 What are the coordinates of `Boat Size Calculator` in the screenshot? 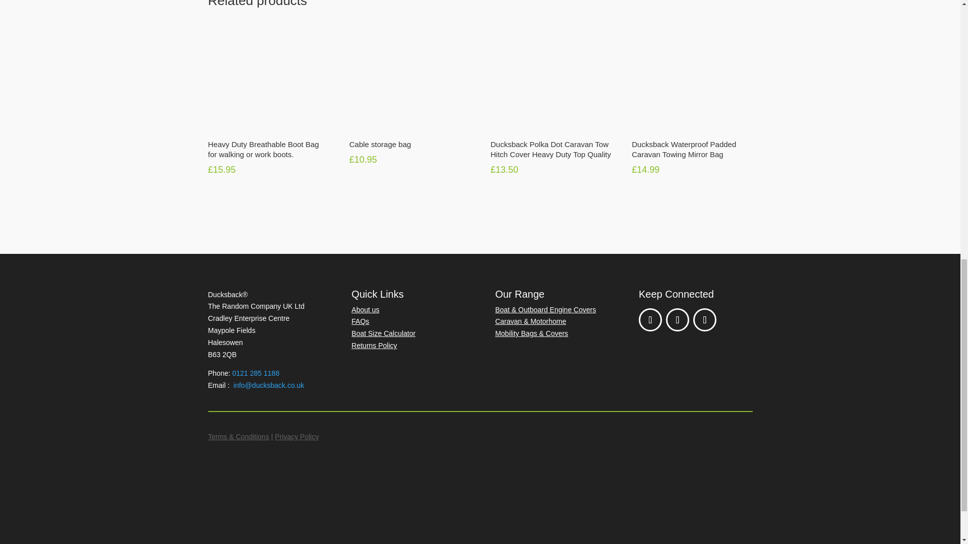 It's located at (383, 333).